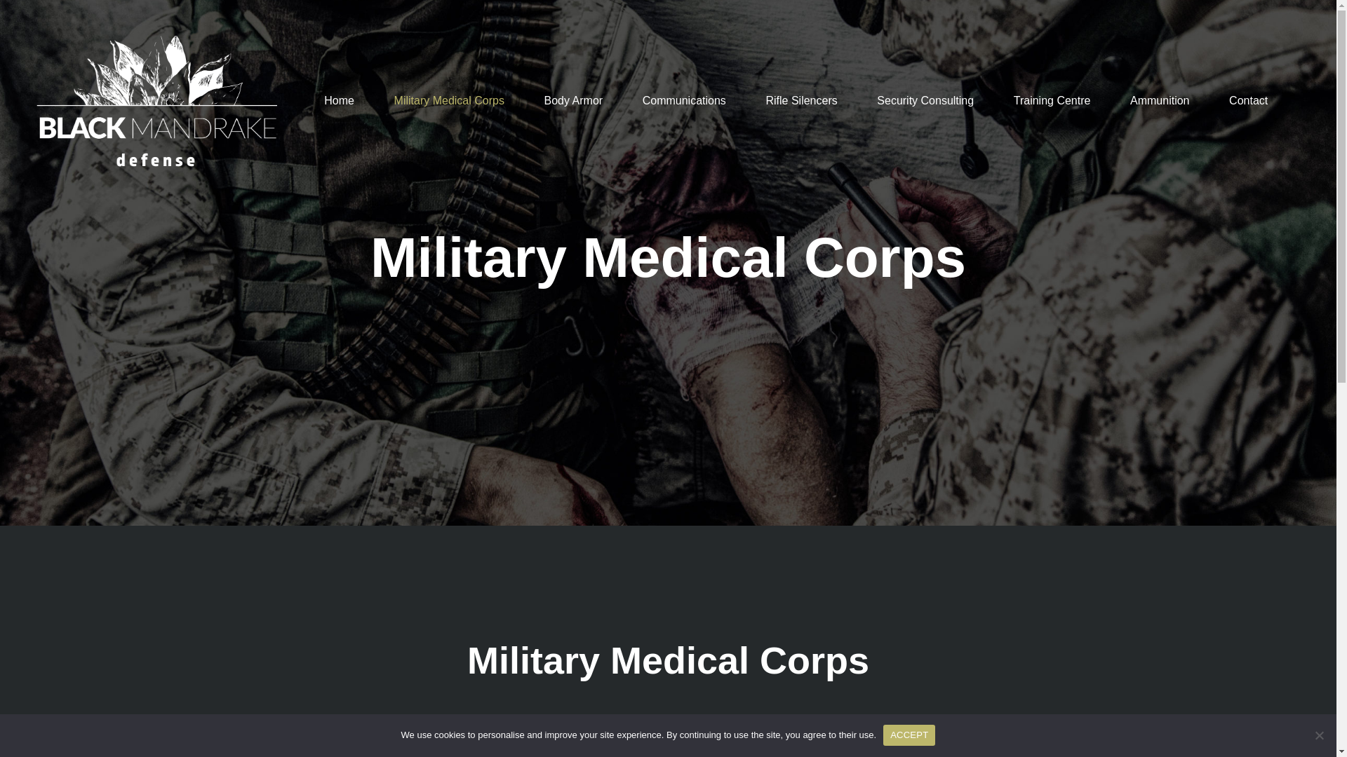 This screenshot has width=1347, height=757. Describe the element at coordinates (463, 751) in the screenshot. I see `Bandaging the damdged hand of a Ukrainian soldier, close-up.` at that location.